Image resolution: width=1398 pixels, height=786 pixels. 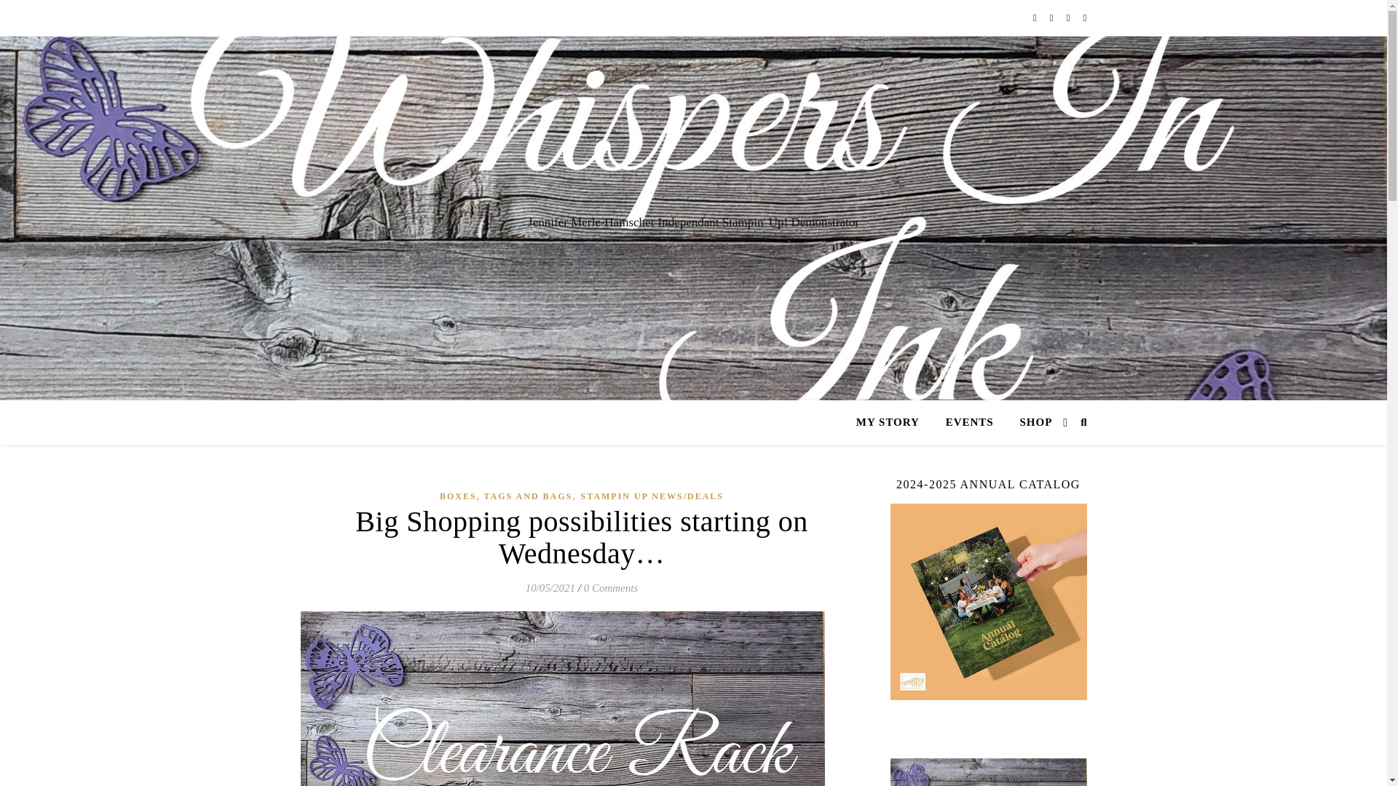 What do you see at coordinates (1030, 422) in the screenshot?
I see `SHOP` at bounding box center [1030, 422].